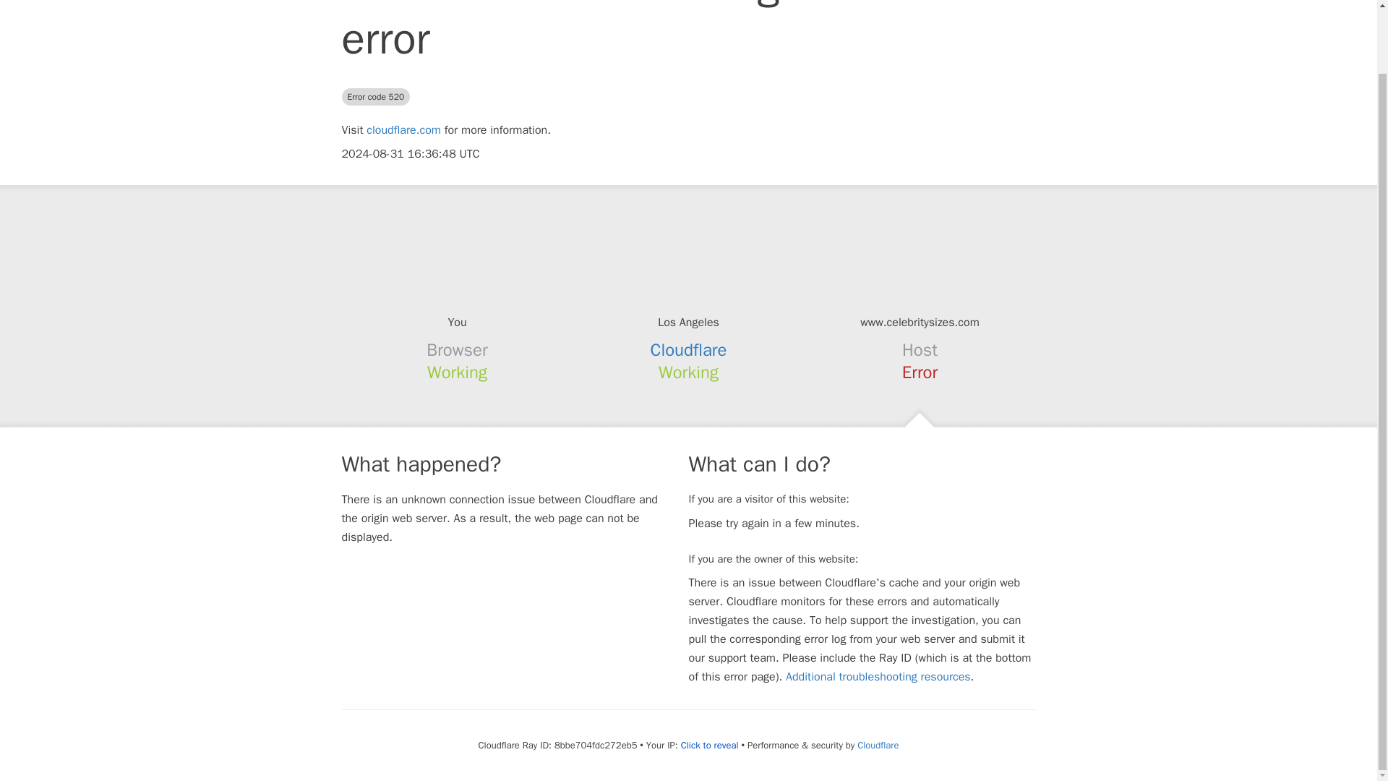 Image resolution: width=1388 pixels, height=781 pixels. What do you see at coordinates (878, 745) in the screenshot?
I see `Cloudflare` at bounding box center [878, 745].